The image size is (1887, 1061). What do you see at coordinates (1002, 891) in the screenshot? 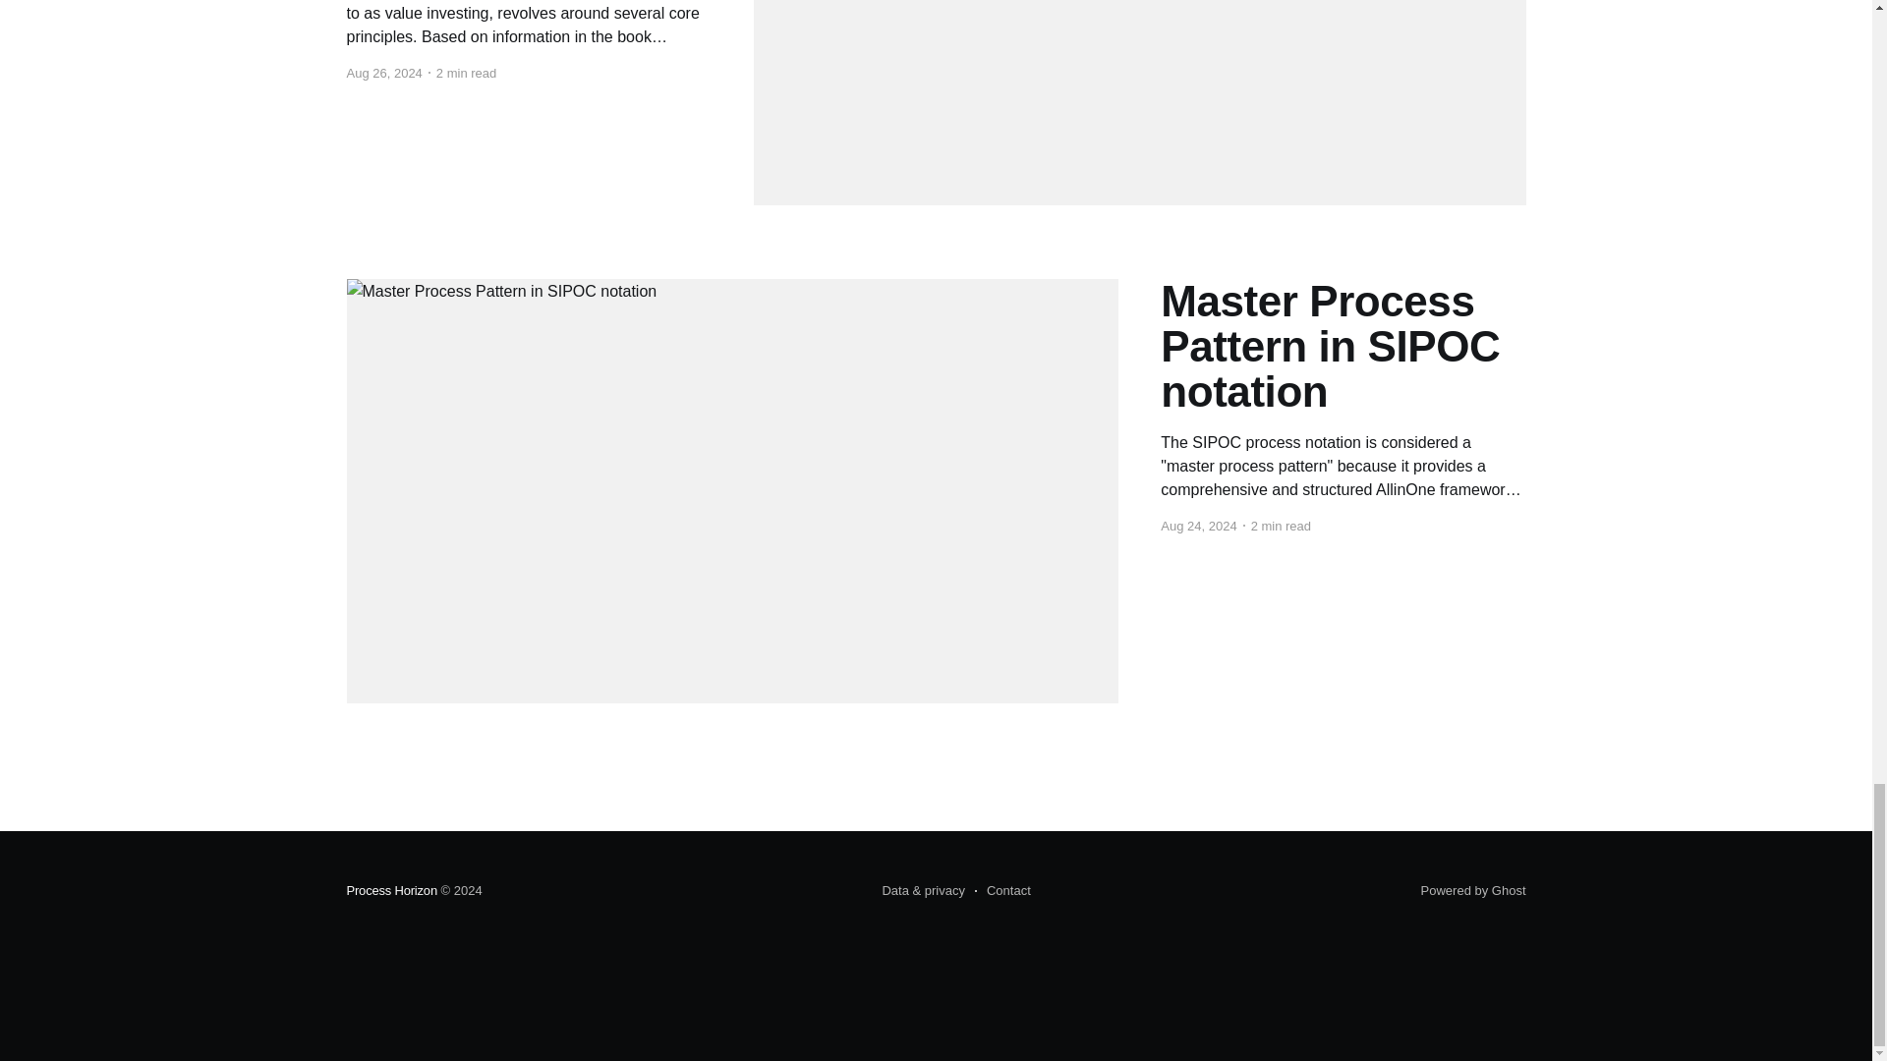
I see `Contact` at bounding box center [1002, 891].